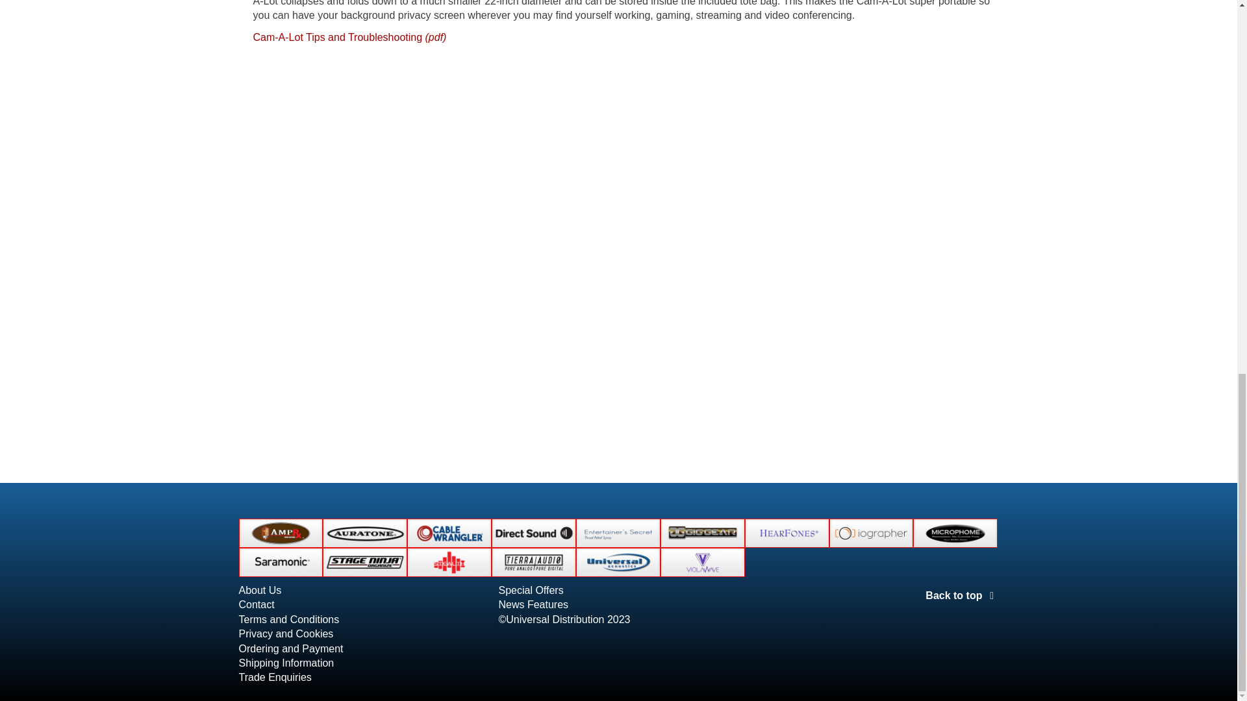 This screenshot has height=701, width=1247. Describe the element at coordinates (286, 663) in the screenshot. I see `Shipping Information` at that location.